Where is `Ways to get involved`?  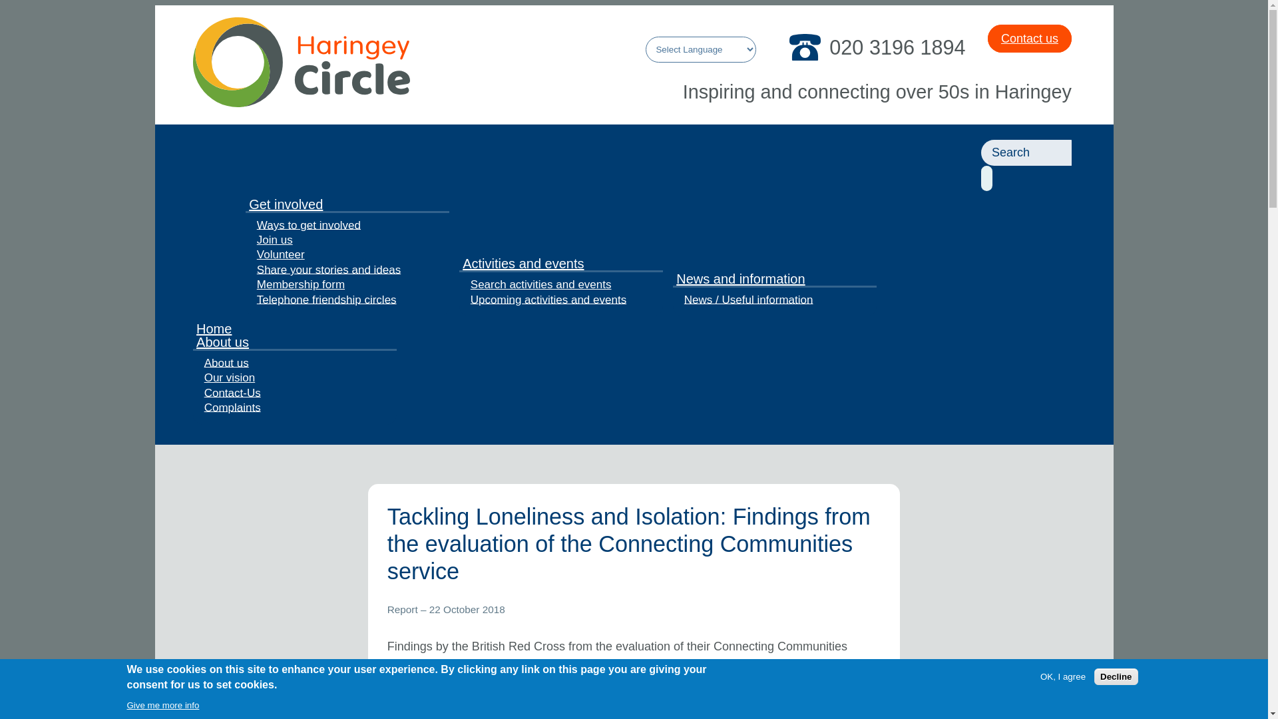 Ways to get involved is located at coordinates (308, 225).